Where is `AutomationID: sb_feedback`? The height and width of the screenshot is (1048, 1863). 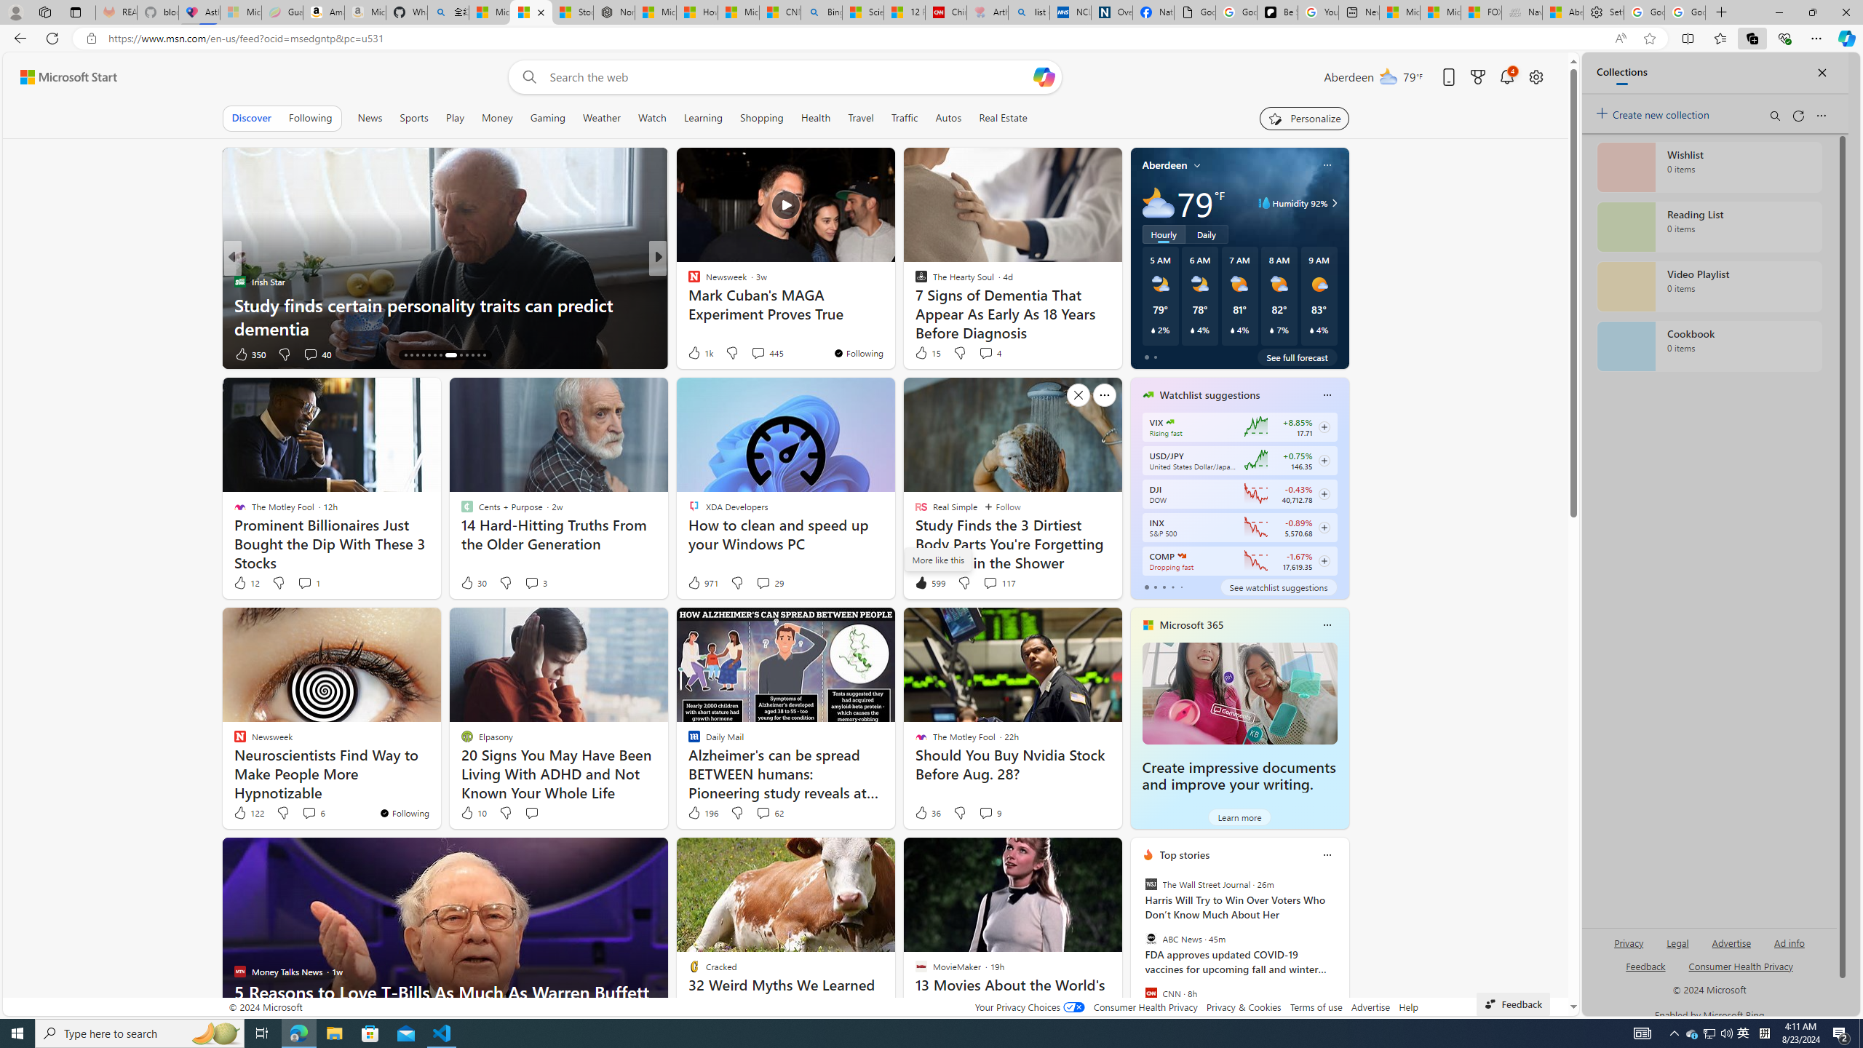
AutomationID: sb_feedback is located at coordinates (1645, 965).